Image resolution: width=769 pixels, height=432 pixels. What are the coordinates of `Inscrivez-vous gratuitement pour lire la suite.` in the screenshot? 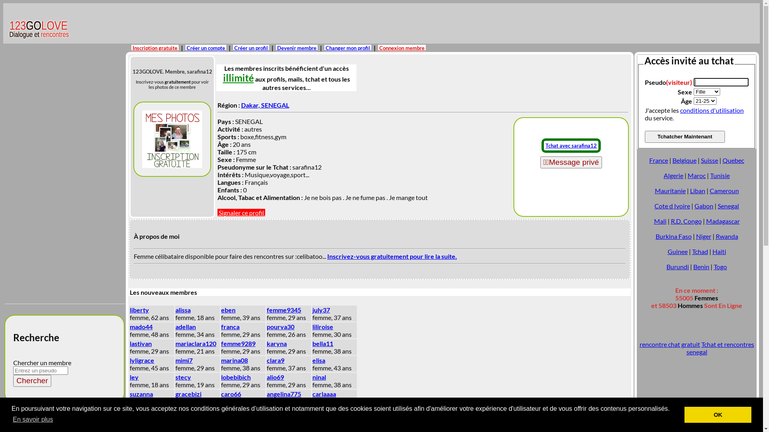 It's located at (392, 256).